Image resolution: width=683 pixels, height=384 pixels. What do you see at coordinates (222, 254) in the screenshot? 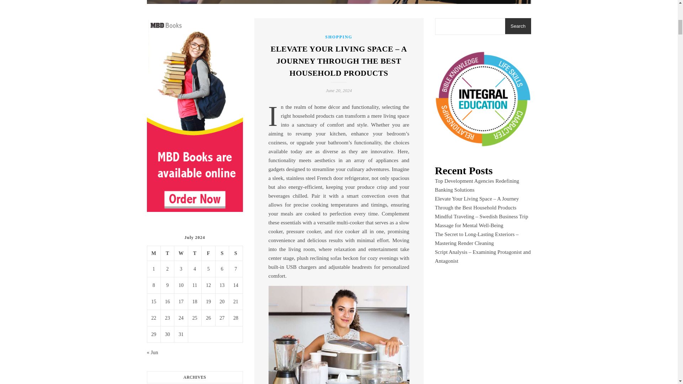
I see `Saturday` at bounding box center [222, 254].